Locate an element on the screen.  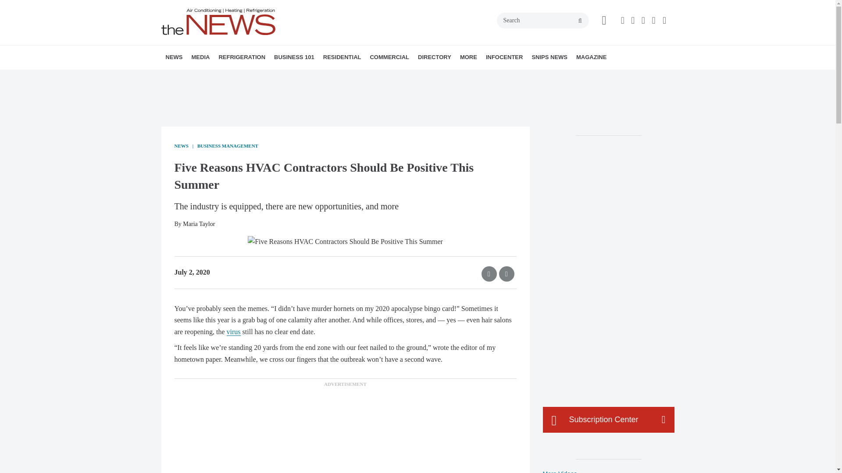
THE NEWS HVACR QUIZ is located at coordinates (257, 77).